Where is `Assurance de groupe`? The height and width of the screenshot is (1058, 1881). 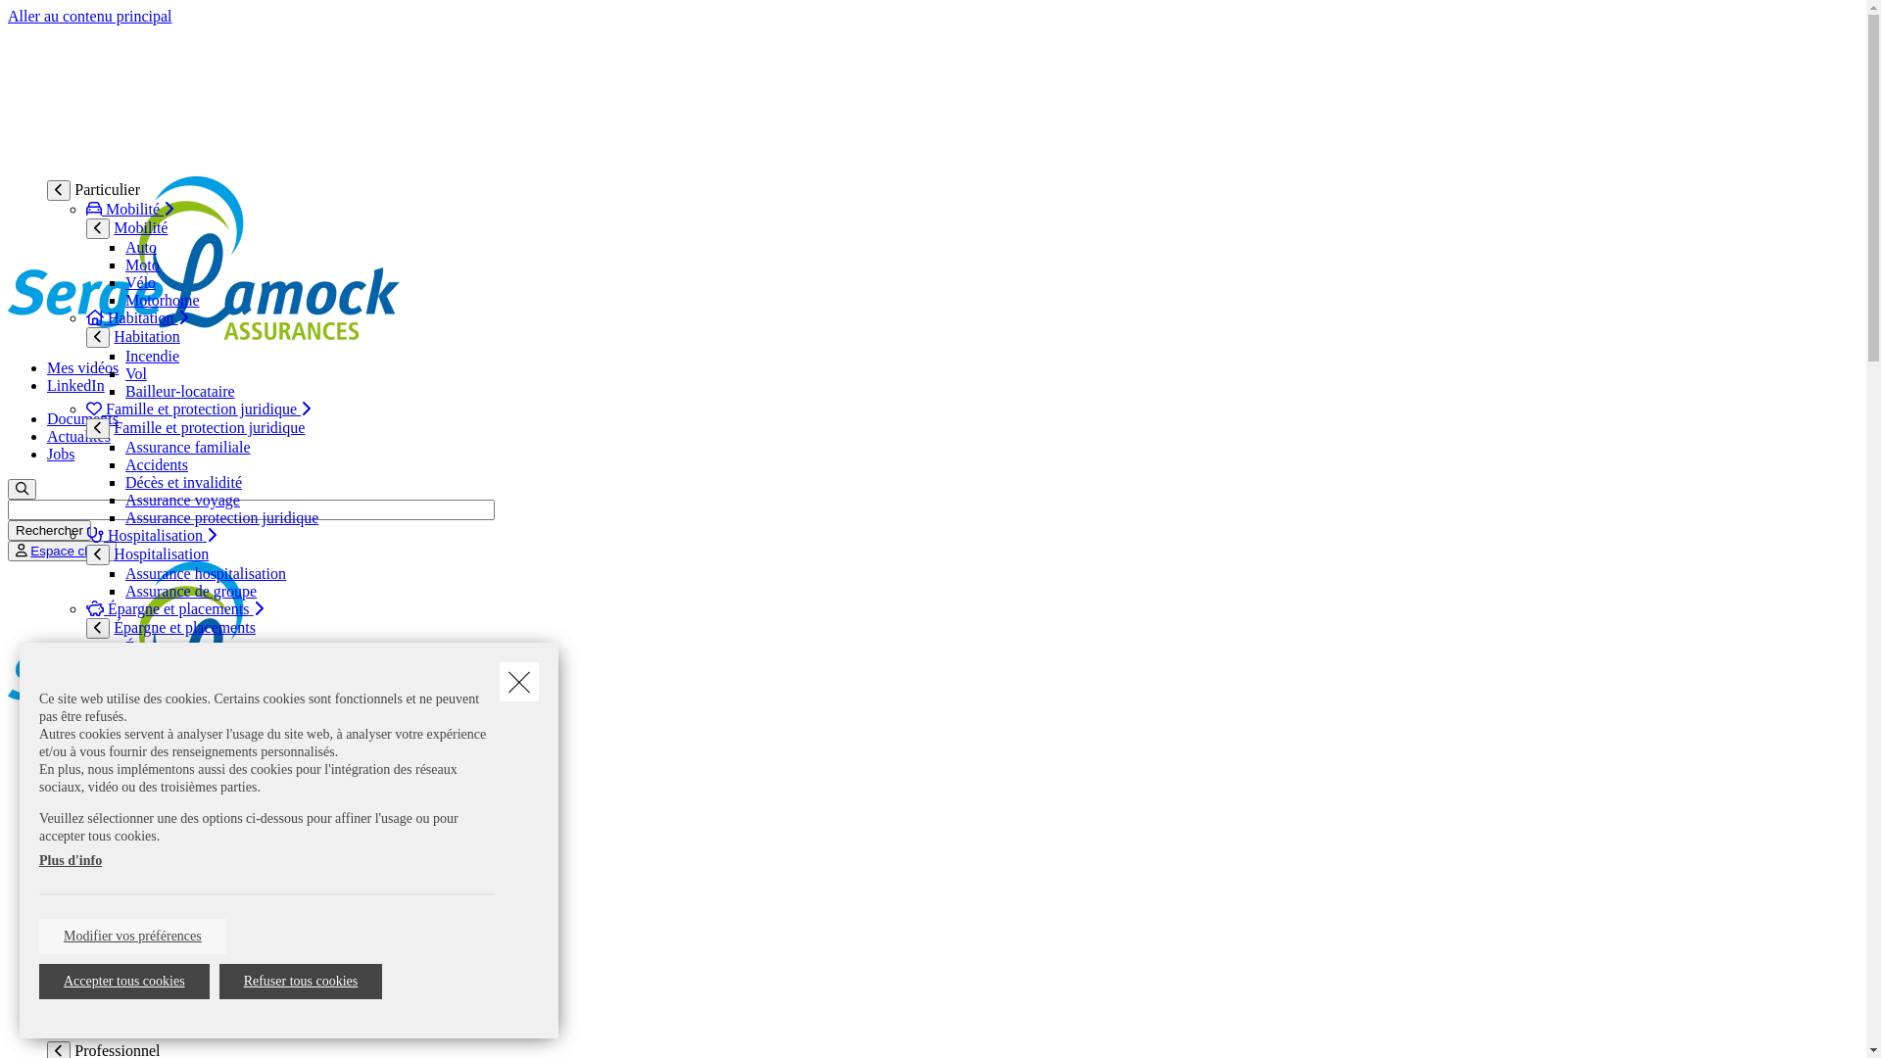 Assurance de groupe is located at coordinates (191, 592).